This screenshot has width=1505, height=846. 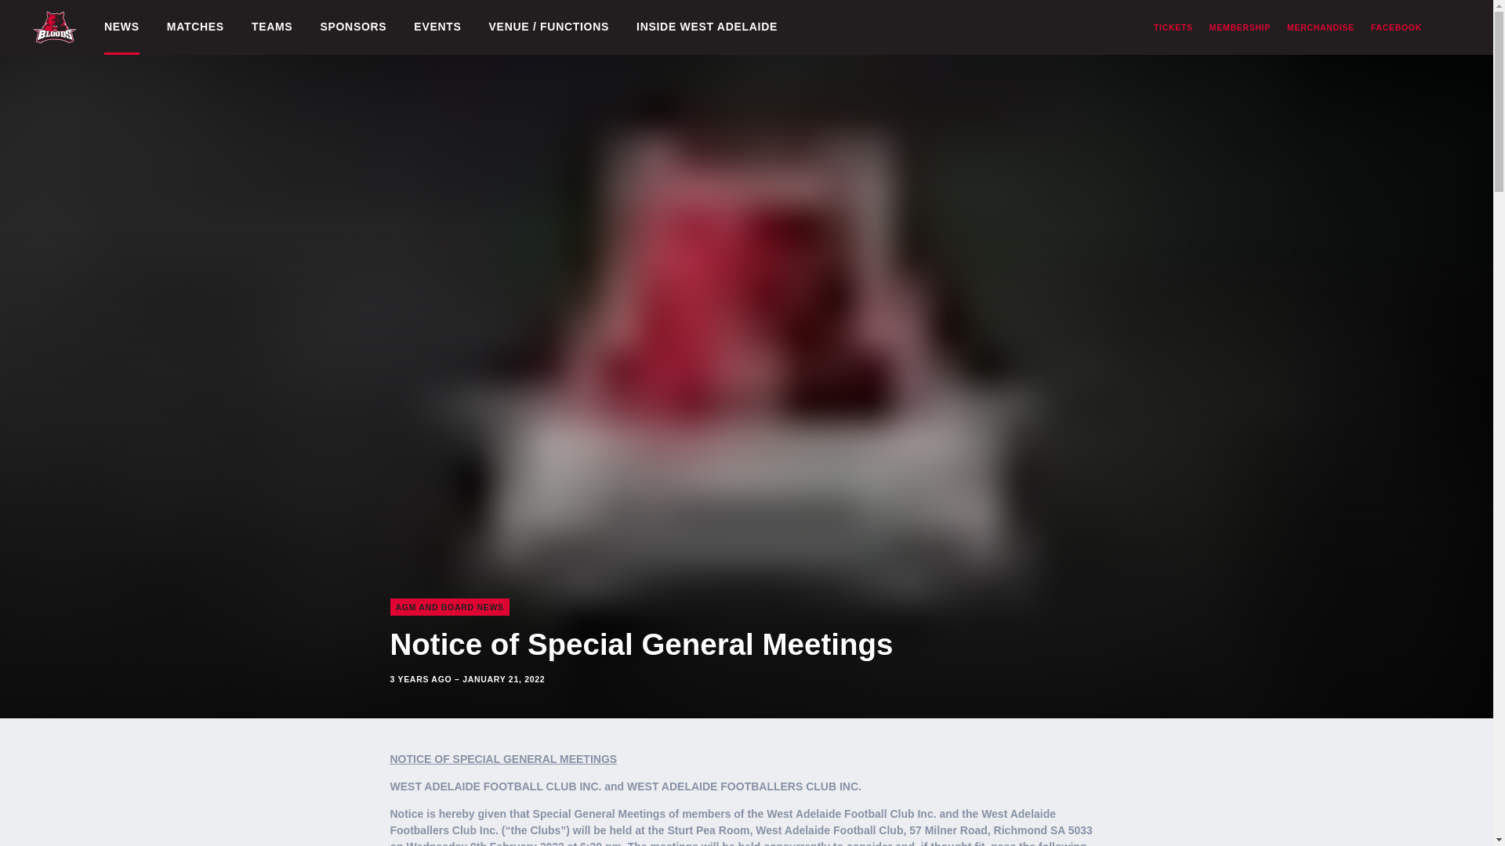 I want to click on INSIDE WEST ADELAIDE, so click(x=707, y=27).